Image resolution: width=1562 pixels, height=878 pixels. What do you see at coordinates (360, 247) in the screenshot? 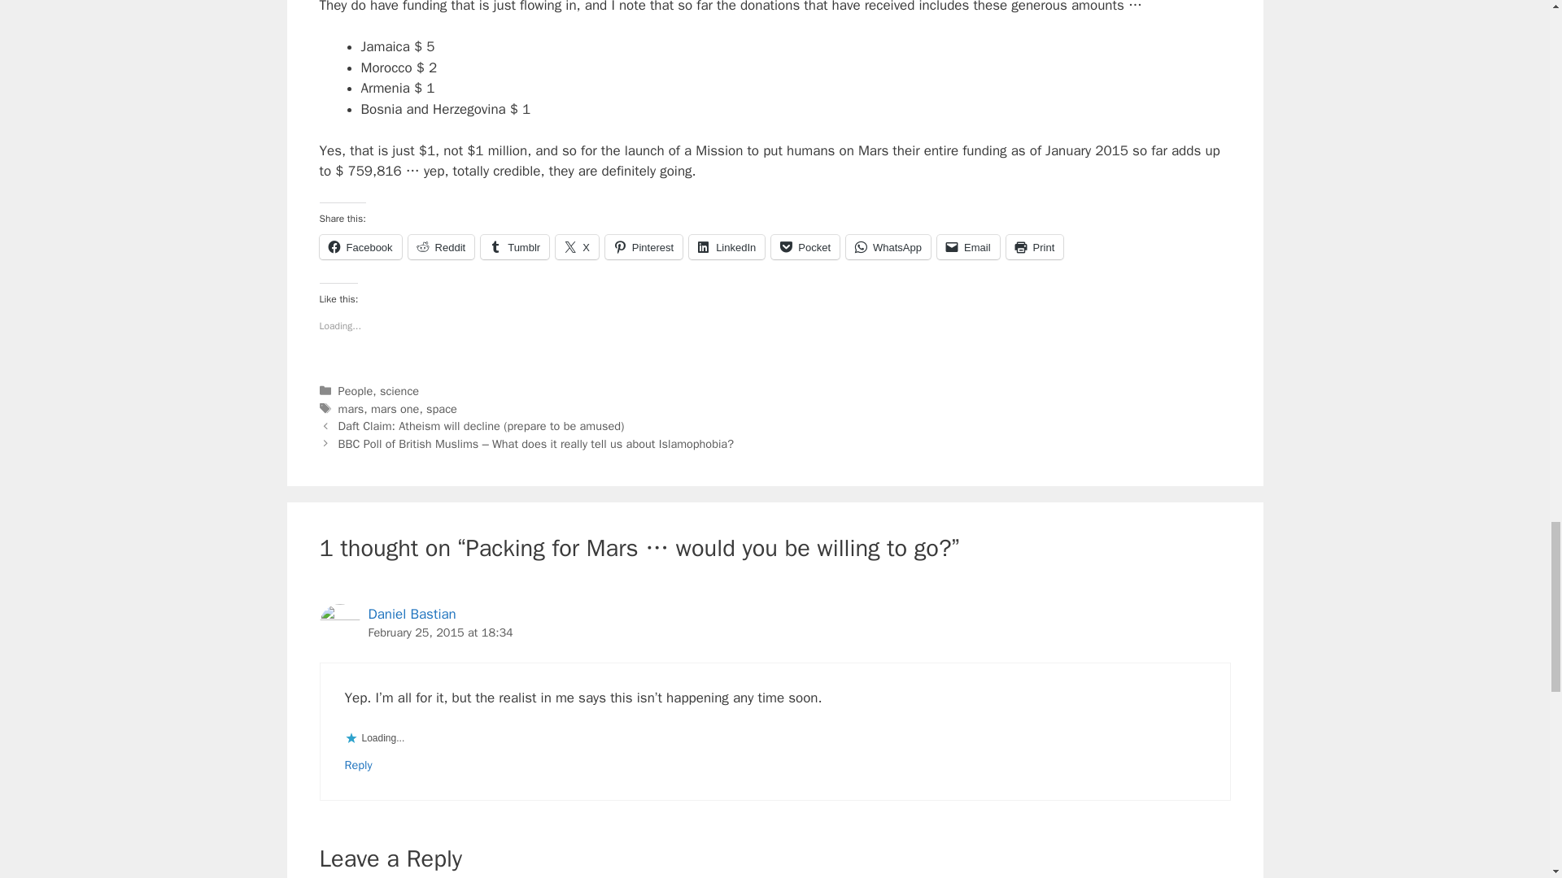
I see `Facebook` at bounding box center [360, 247].